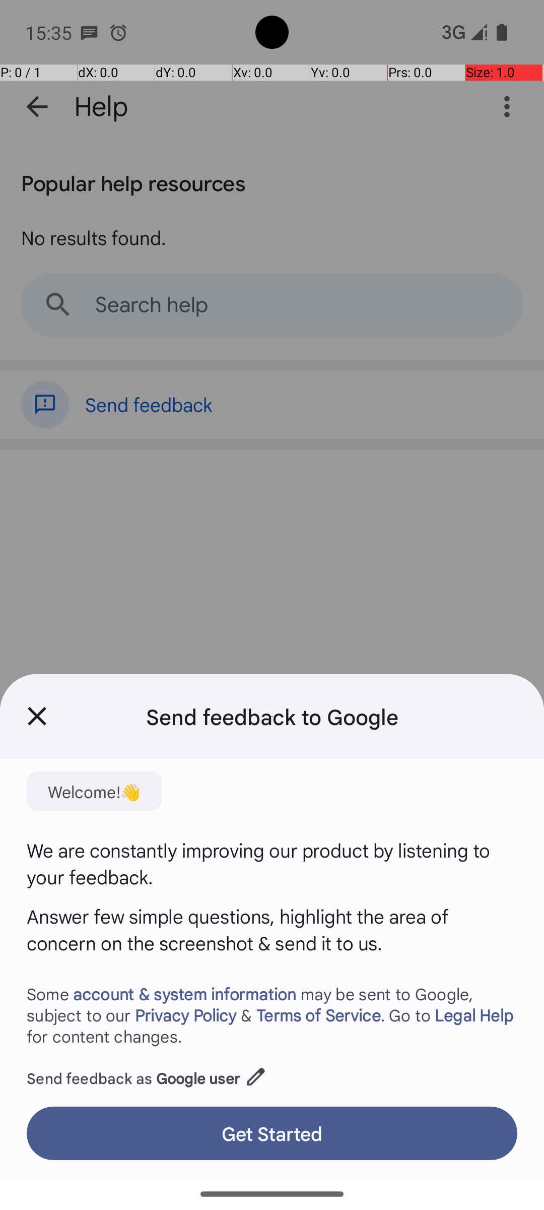 The height and width of the screenshot is (1210, 544). What do you see at coordinates (37, 716) in the screenshot?
I see `Close Feedback` at bounding box center [37, 716].